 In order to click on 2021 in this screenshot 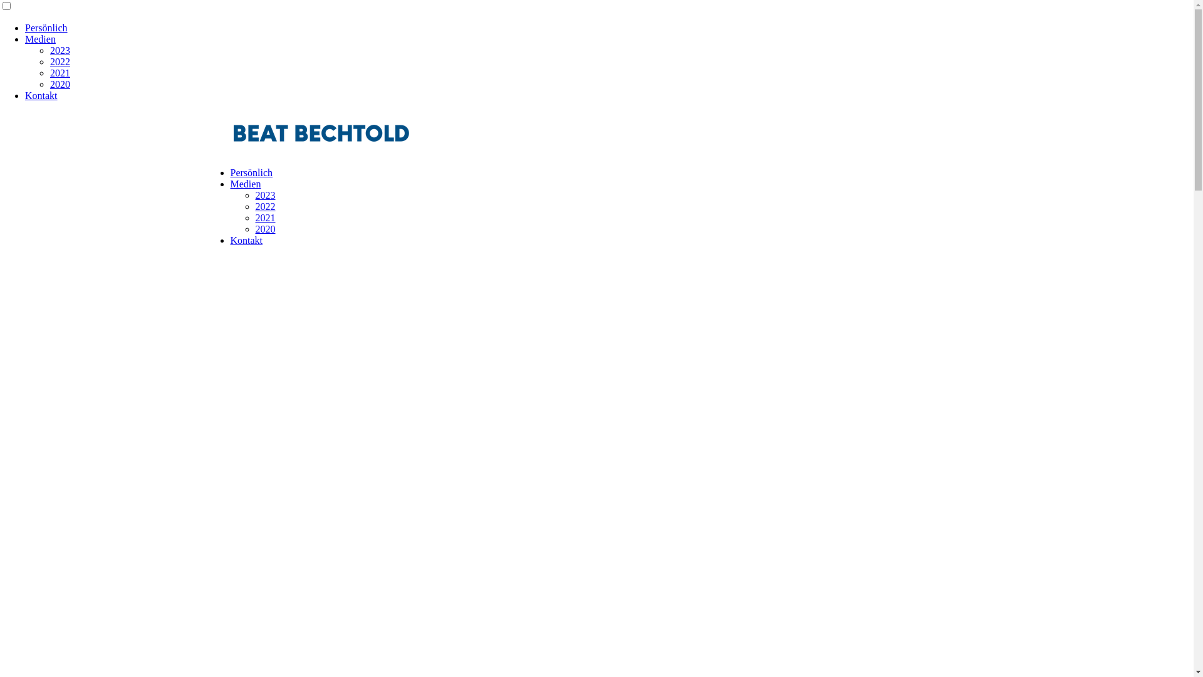, I will do `click(60, 73)`.